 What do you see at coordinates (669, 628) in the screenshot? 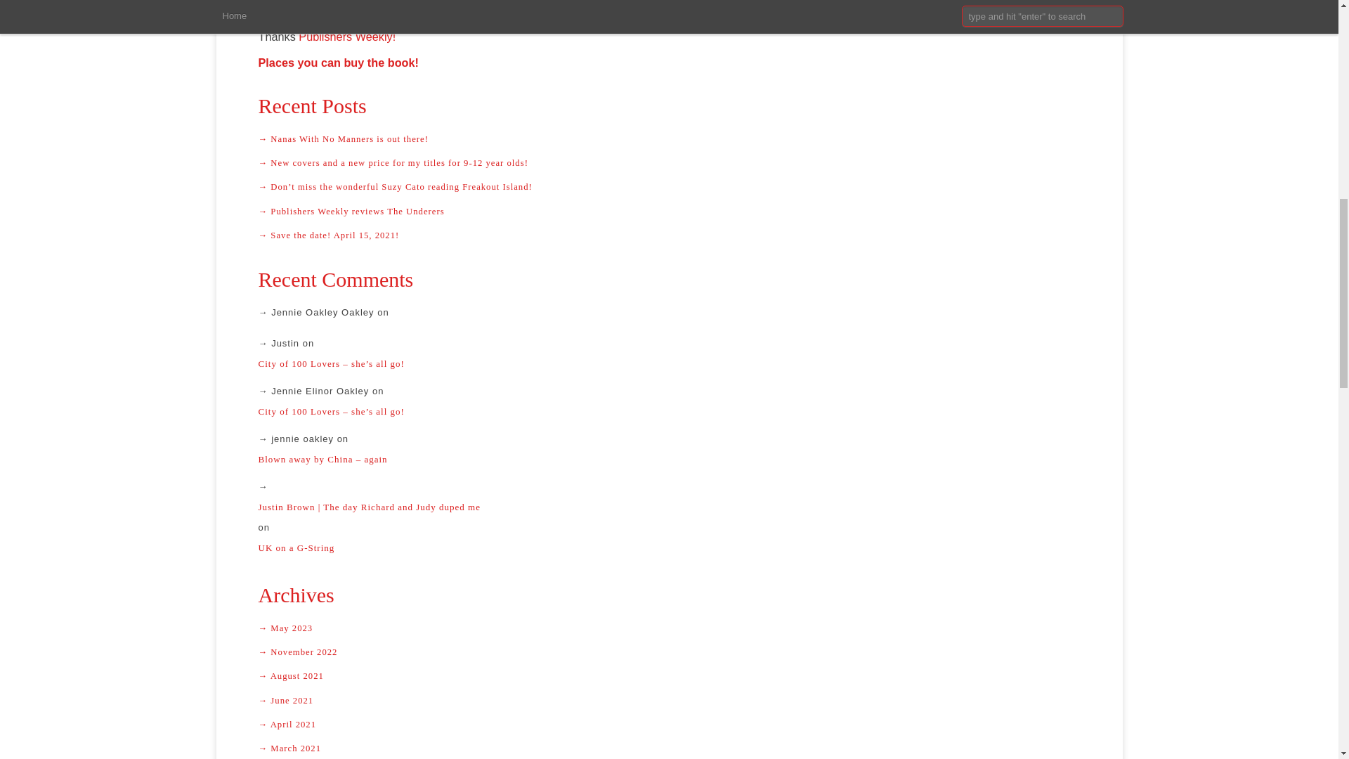
I see `May 2023` at bounding box center [669, 628].